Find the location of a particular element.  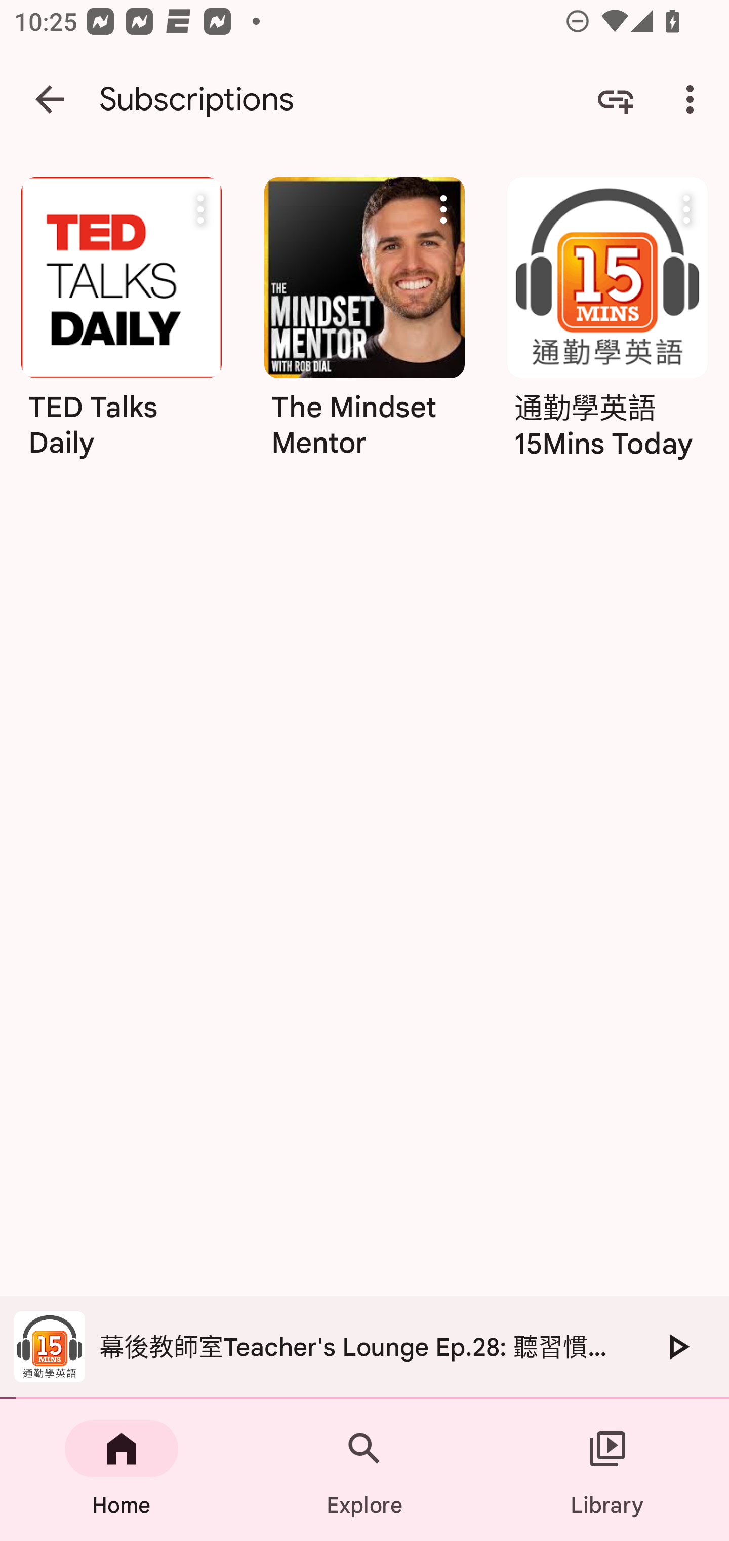

Navigate up is located at coordinates (50, 99).